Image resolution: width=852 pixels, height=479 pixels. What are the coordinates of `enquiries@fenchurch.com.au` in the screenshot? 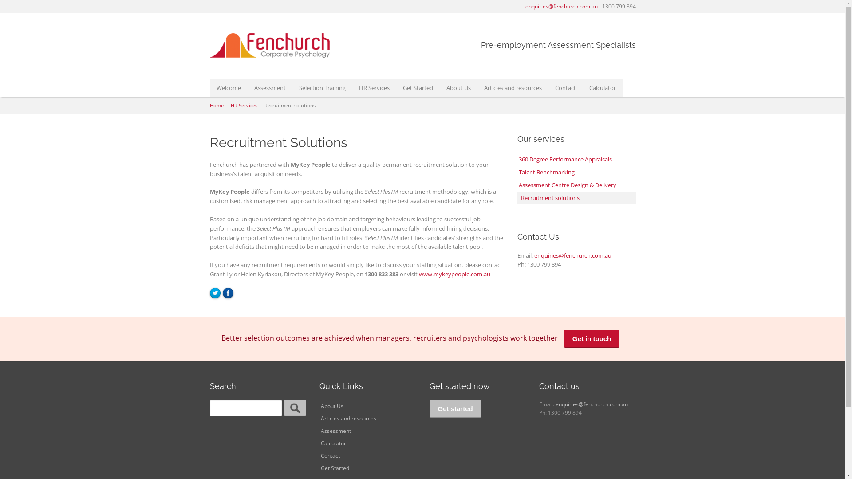 It's located at (562, 6).